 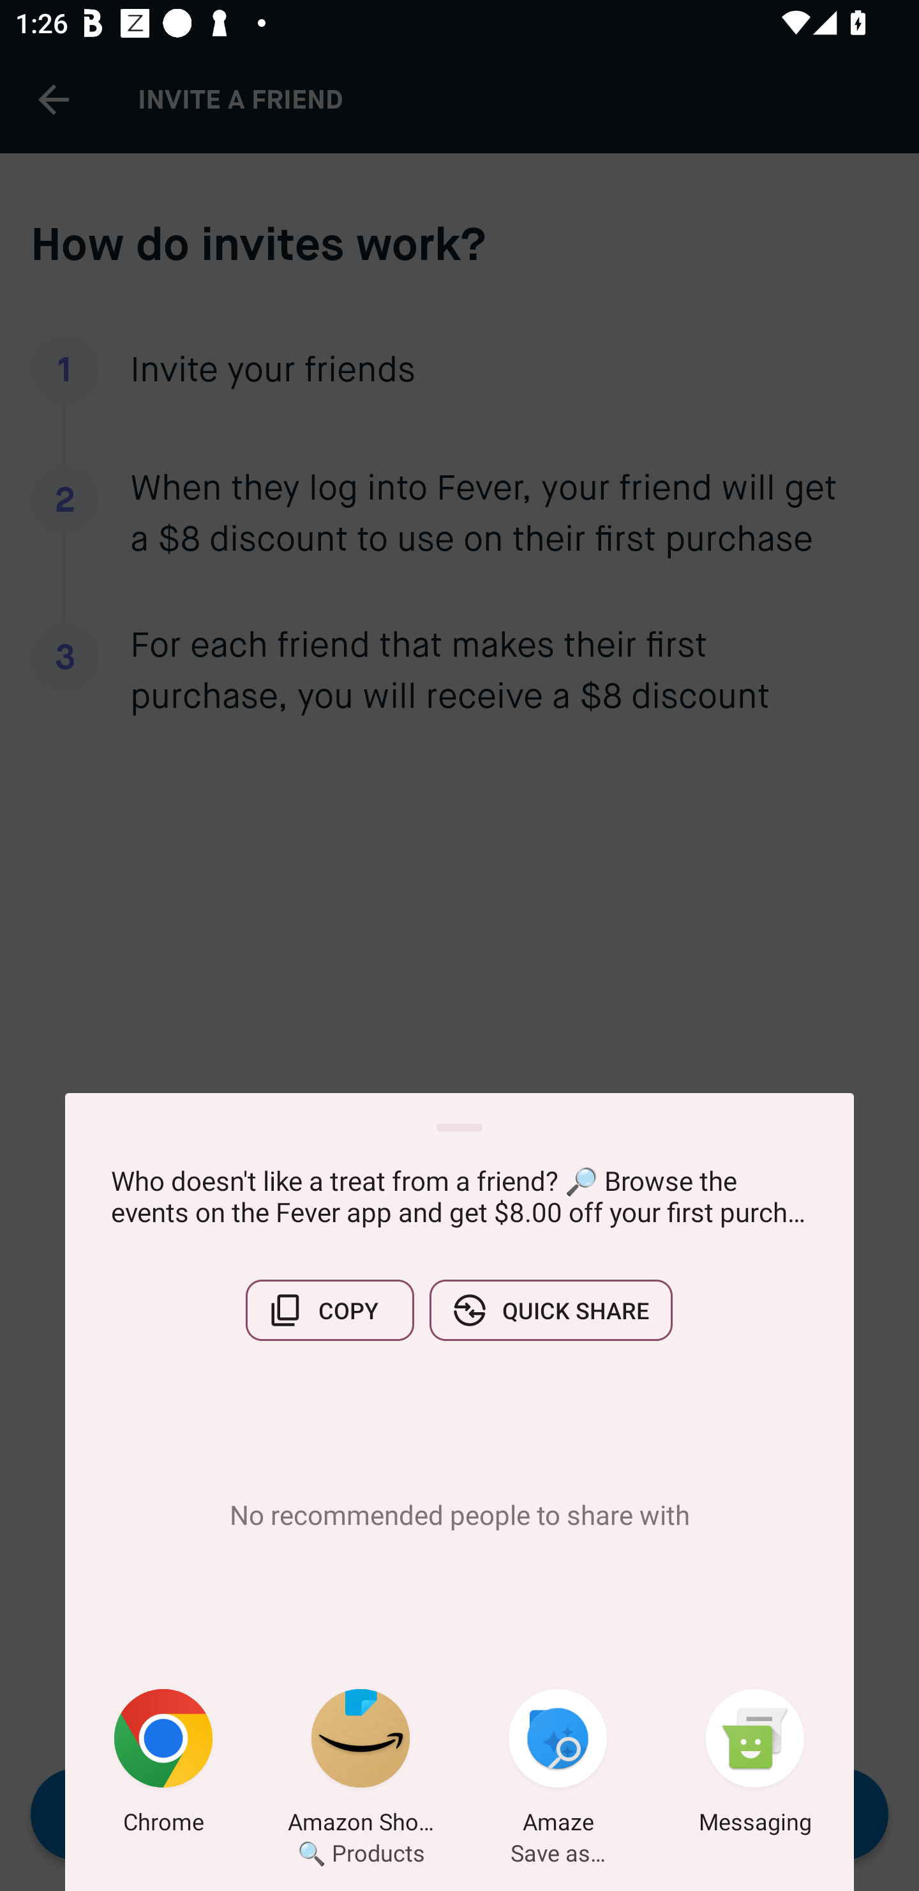 What do you see at coordinates (558, 1765) in the screenshot?
I see `Amaze Save as…` at bounding box center [558, 1765].